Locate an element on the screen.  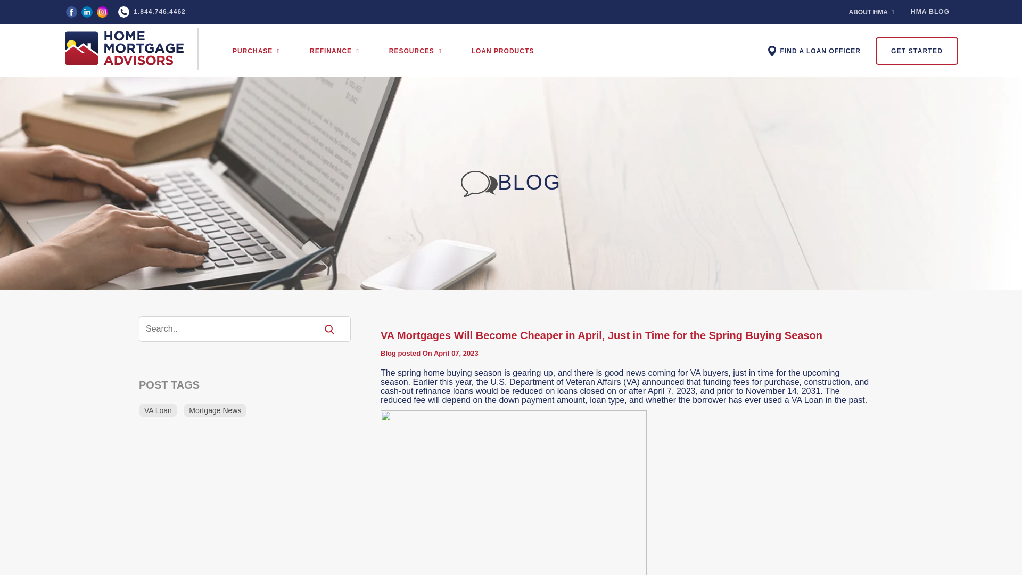
Search is located at coordinates (235, 328).